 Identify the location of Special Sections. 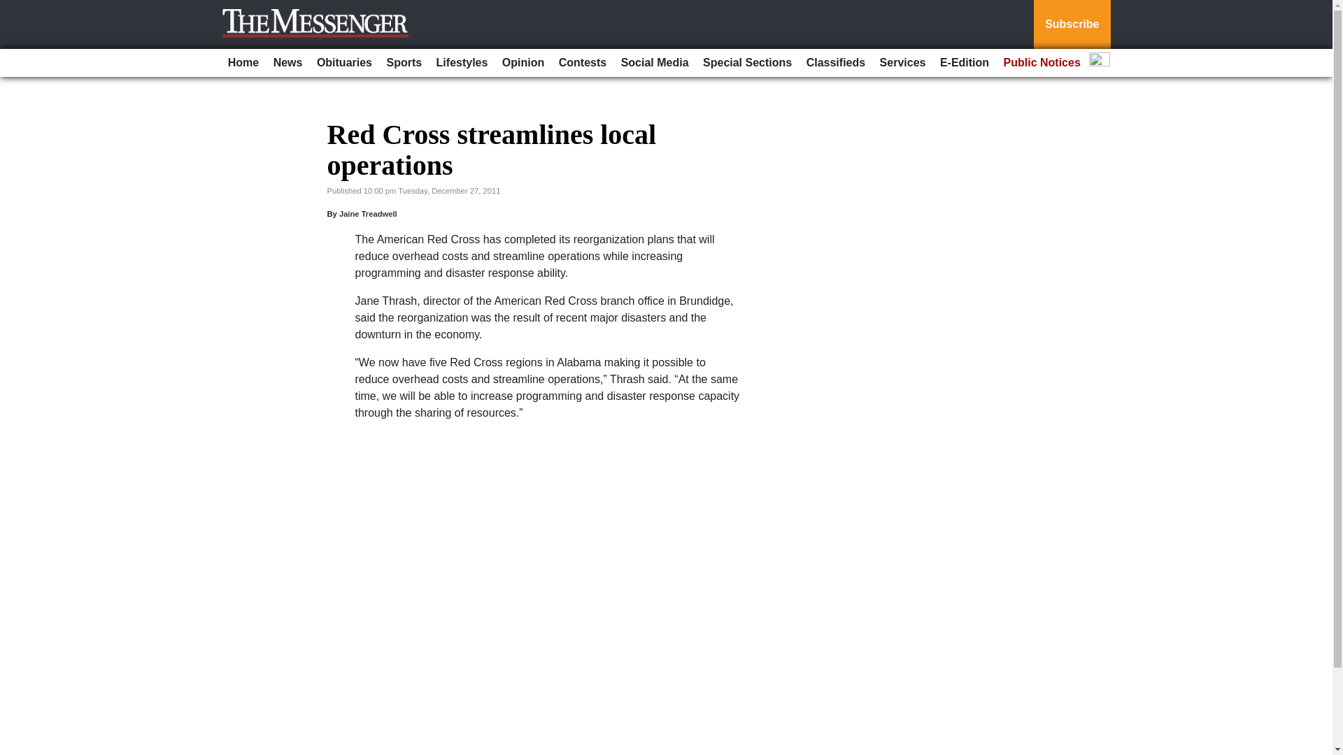
(747, 63).